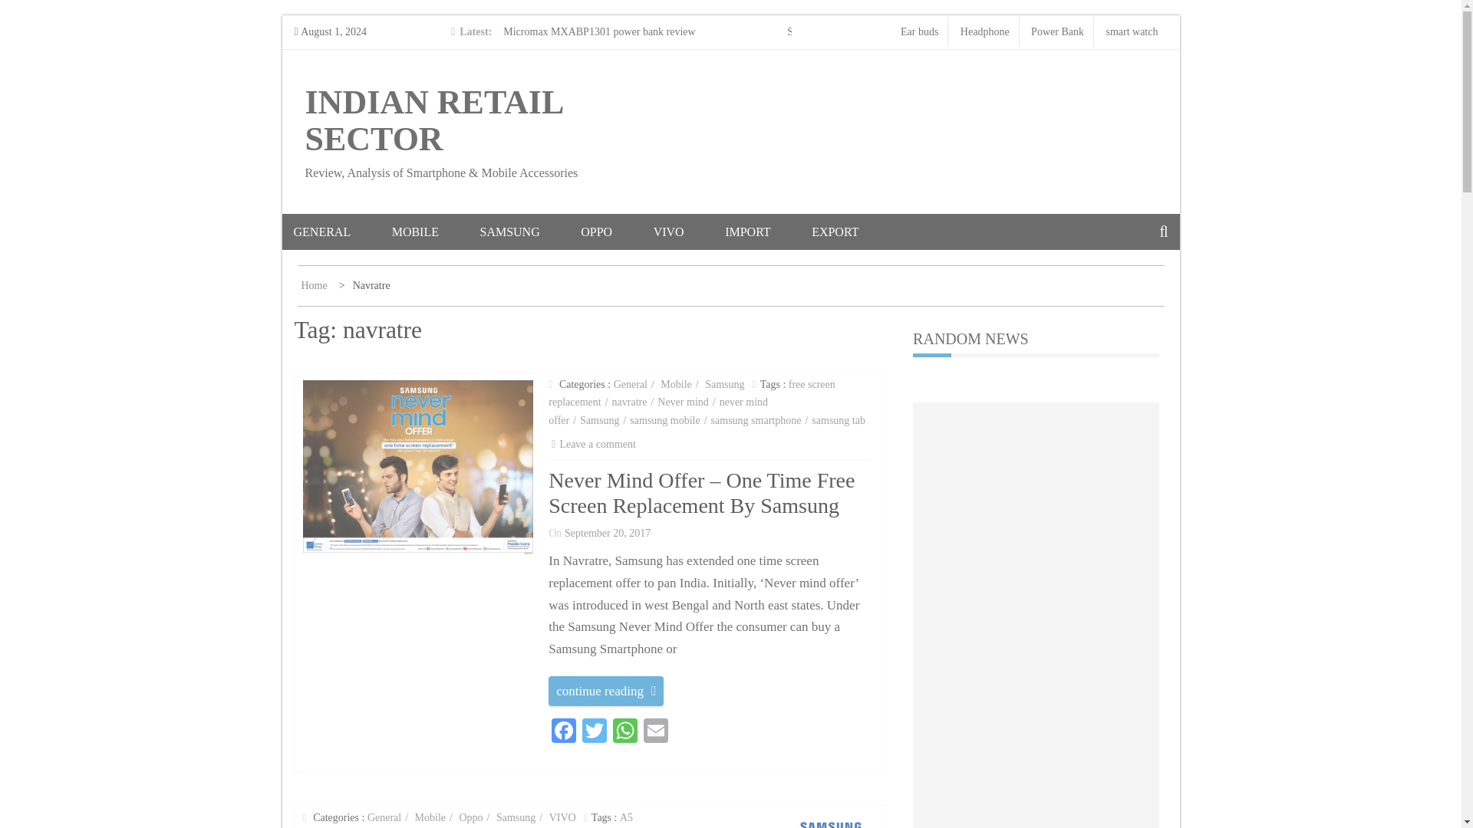 The width and height of the screenshot is (1473, 828). Describe the element at coordinates (624, 733) in the screenshot. I see `WhatsApp` at that location.